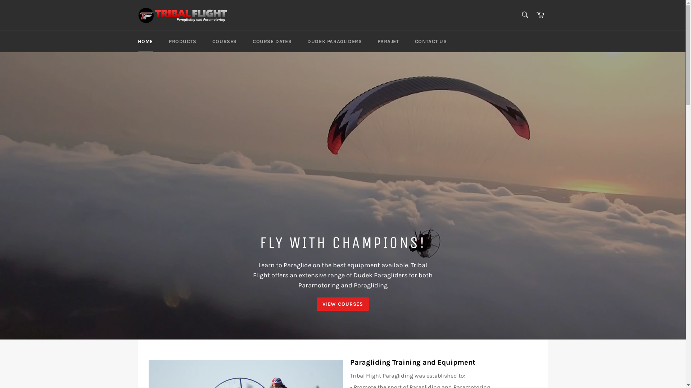  I want to click on COURSES, so click(225, 42).